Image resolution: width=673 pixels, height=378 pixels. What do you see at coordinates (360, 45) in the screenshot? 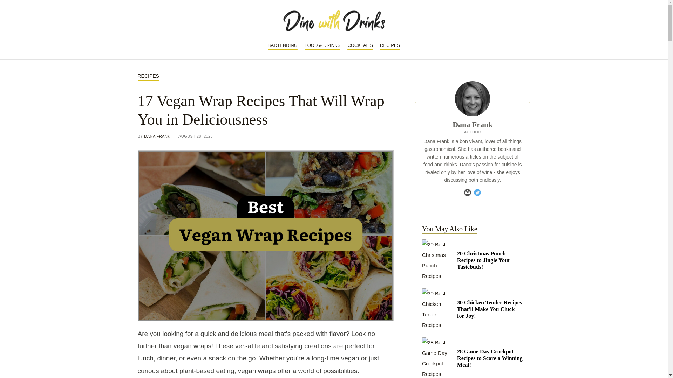
I see `COCKTAILS` at bounding box center [360, 45].